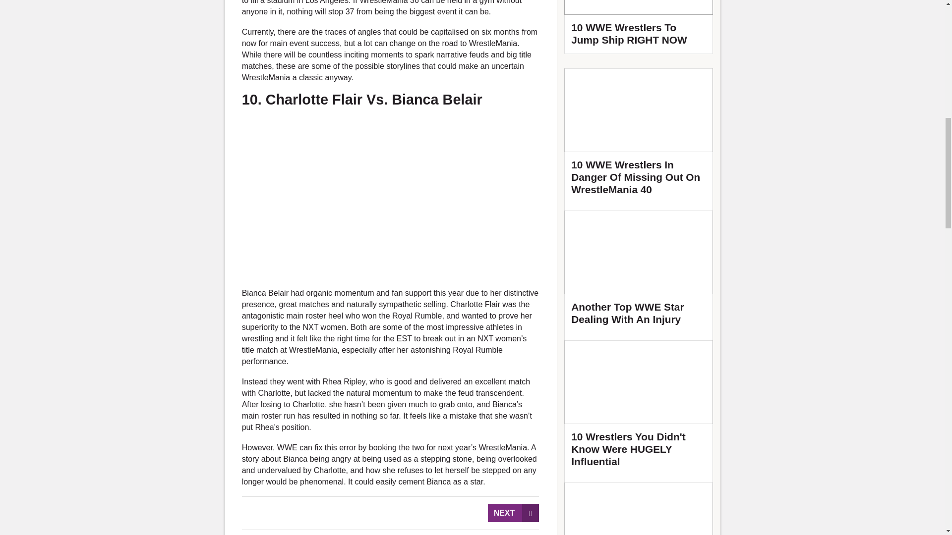  I want to click on 10 Wrestlers You Didn't Know Were HUGELY Influential, so click(639, 408).